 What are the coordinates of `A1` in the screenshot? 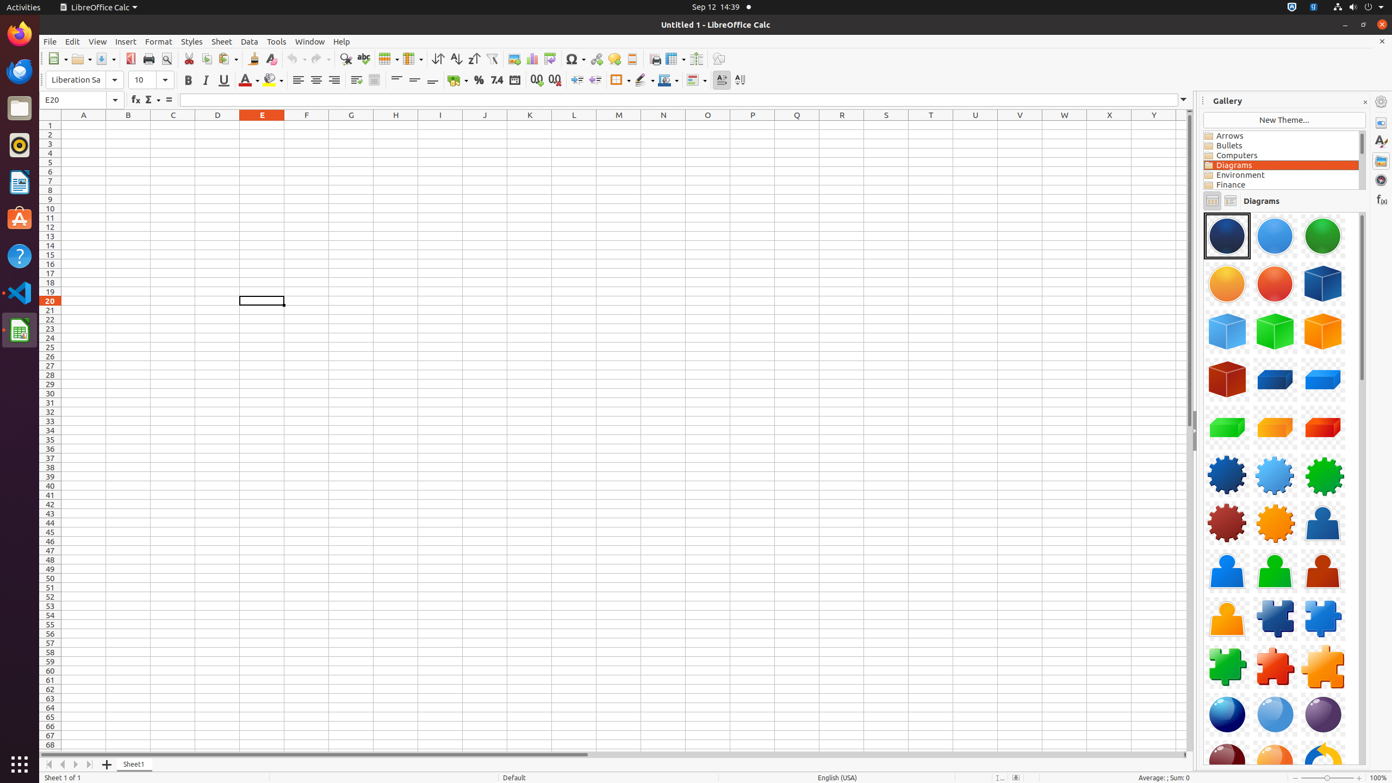 It's located at (84, 125).